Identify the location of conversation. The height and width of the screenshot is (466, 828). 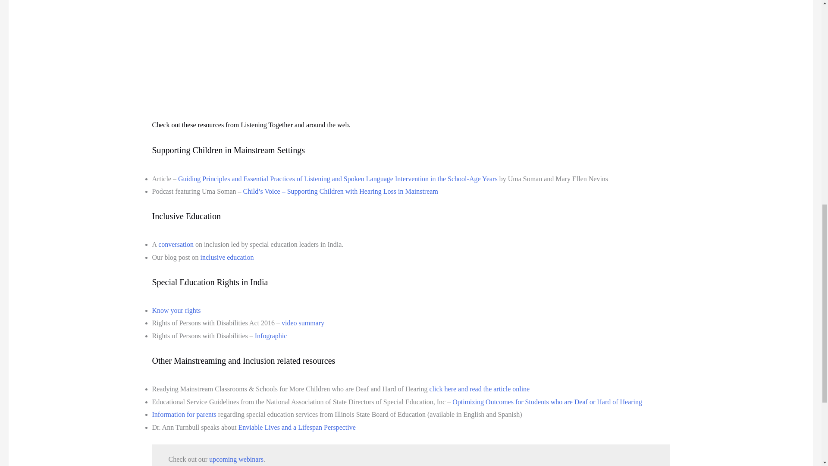
(176, 244).